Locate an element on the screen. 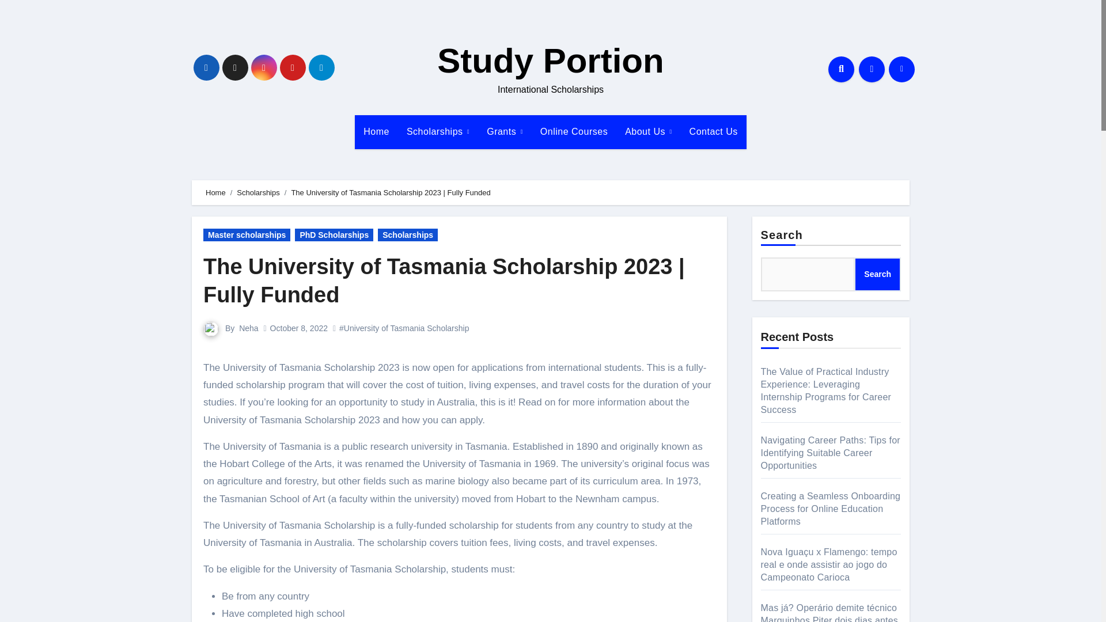  Home is located at coordinates (377, 131).